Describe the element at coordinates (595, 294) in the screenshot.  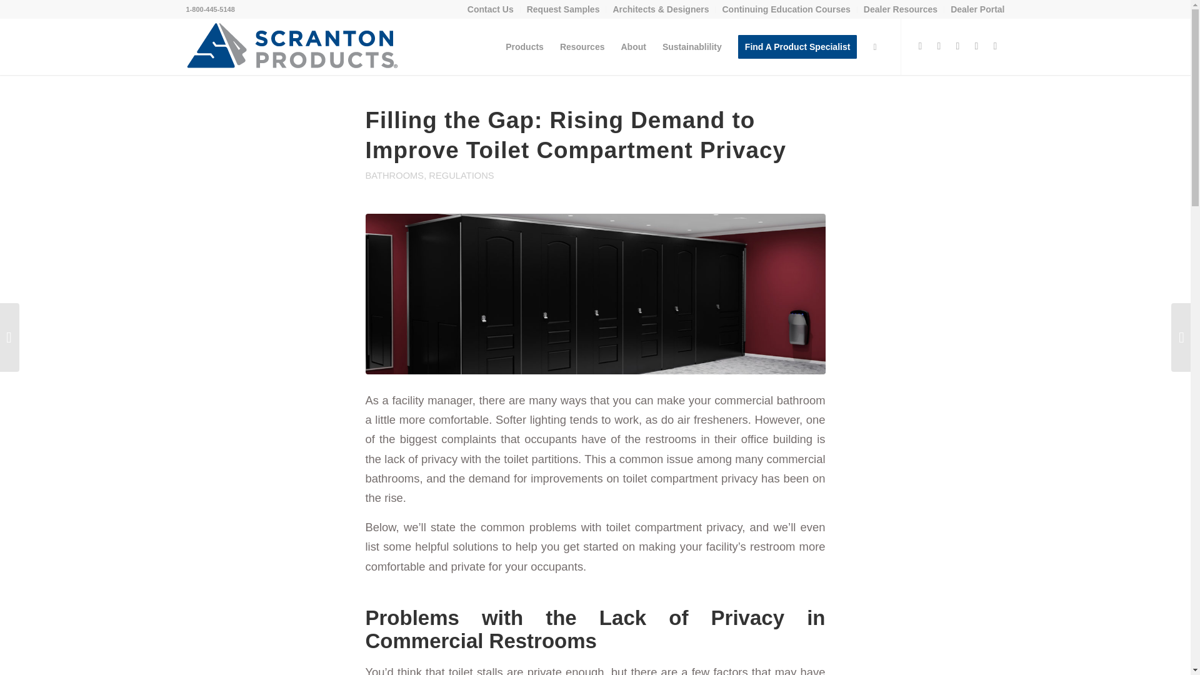
I see `Aria Partitions in School Restroom` at that location.